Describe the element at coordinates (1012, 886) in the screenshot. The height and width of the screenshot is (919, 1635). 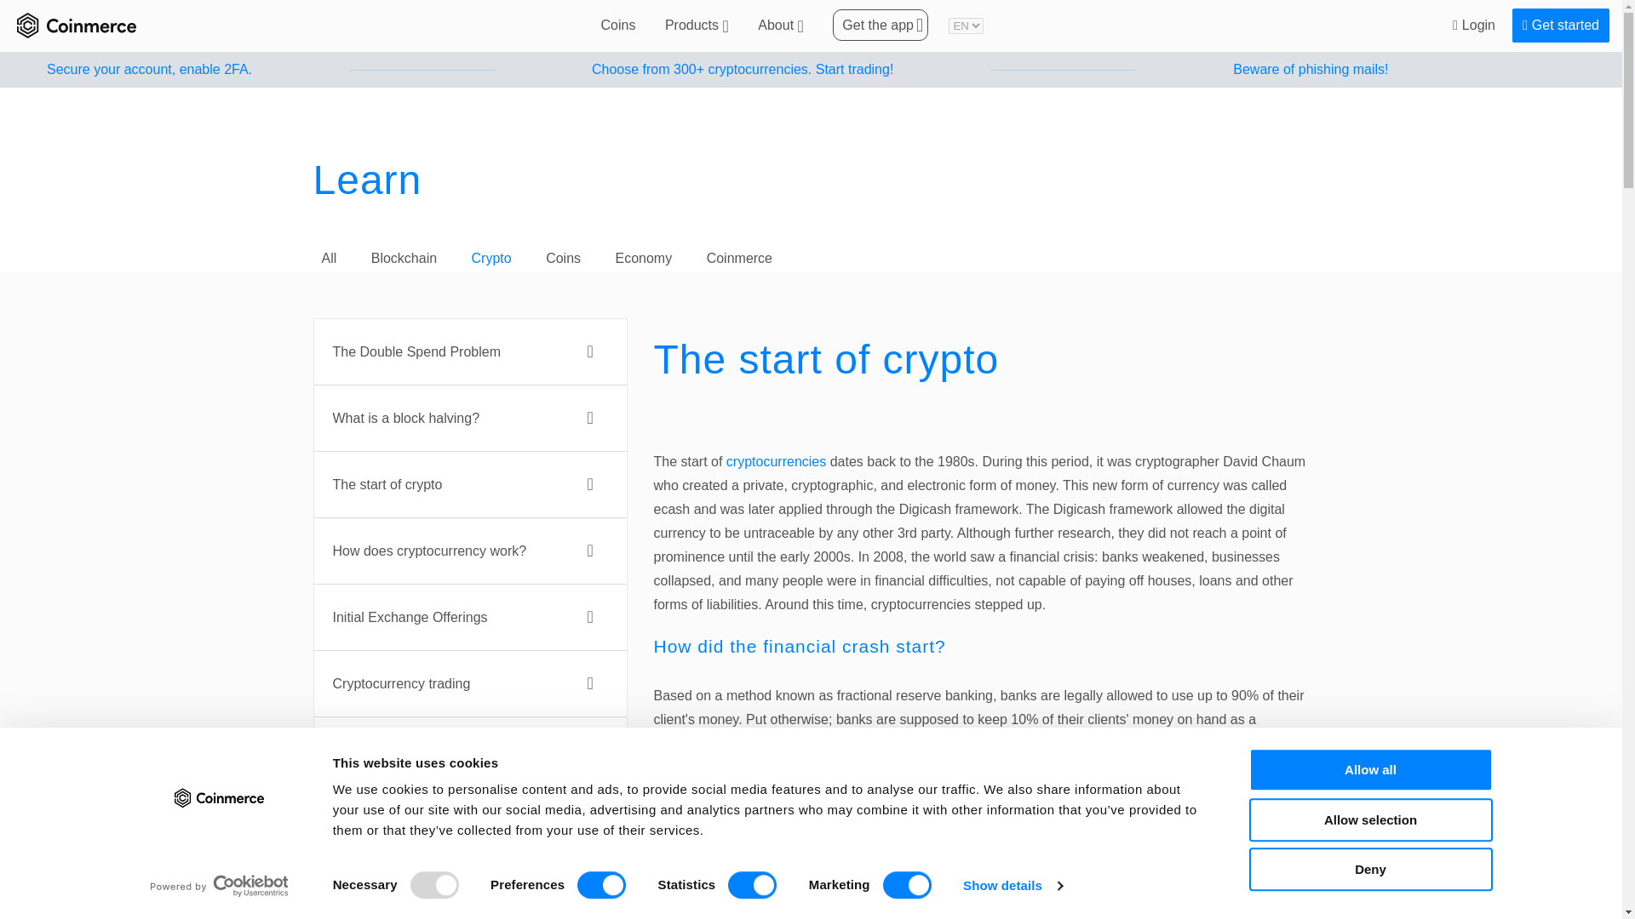
I see `Show details` at that location.